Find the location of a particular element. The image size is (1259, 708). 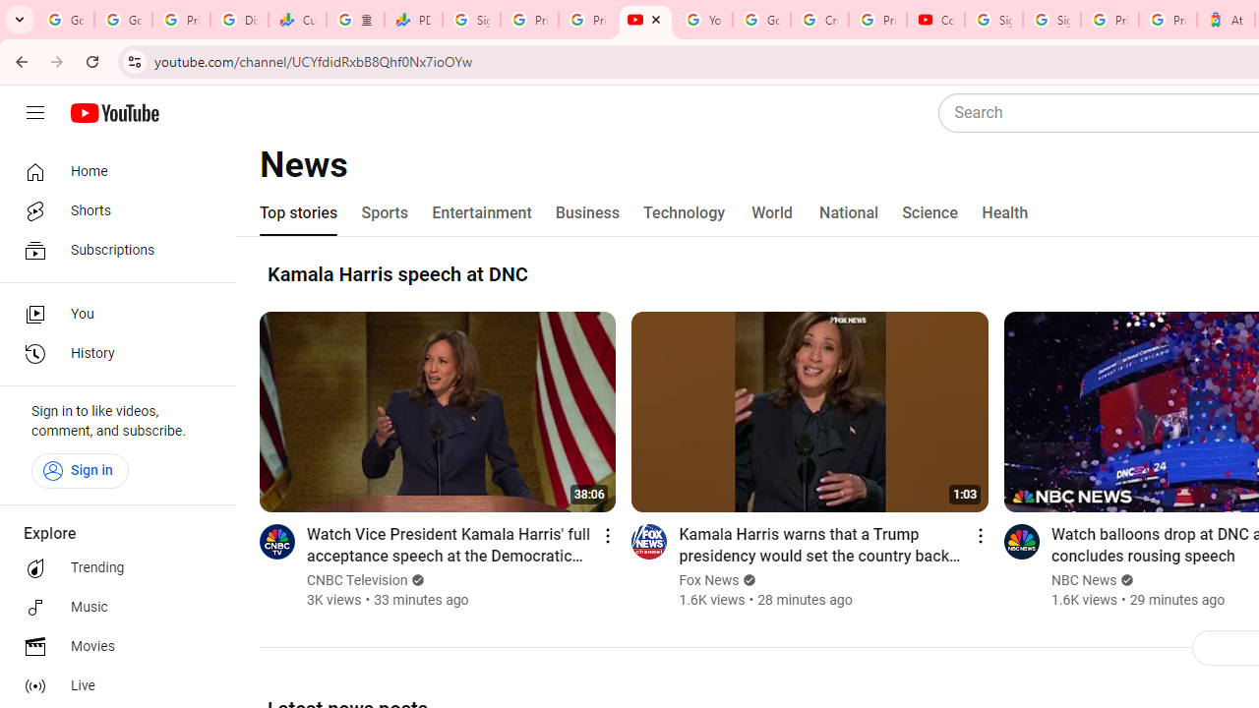

Go to channel is located at coordinates (1021, 541).